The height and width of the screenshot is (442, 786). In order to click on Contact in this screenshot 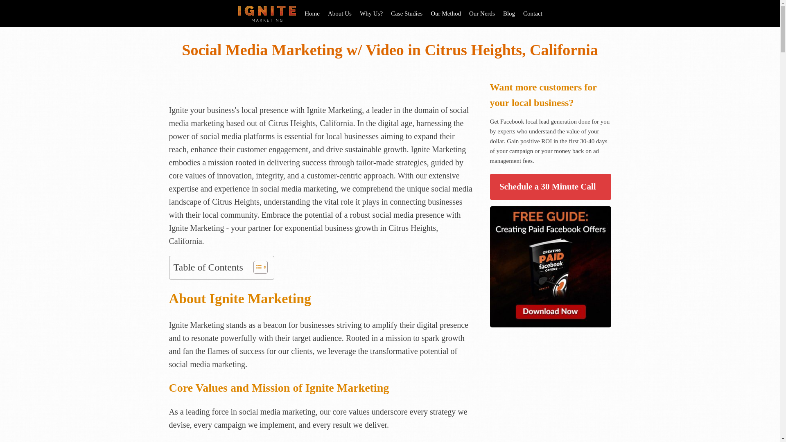, I will do `click(532, 13)`.